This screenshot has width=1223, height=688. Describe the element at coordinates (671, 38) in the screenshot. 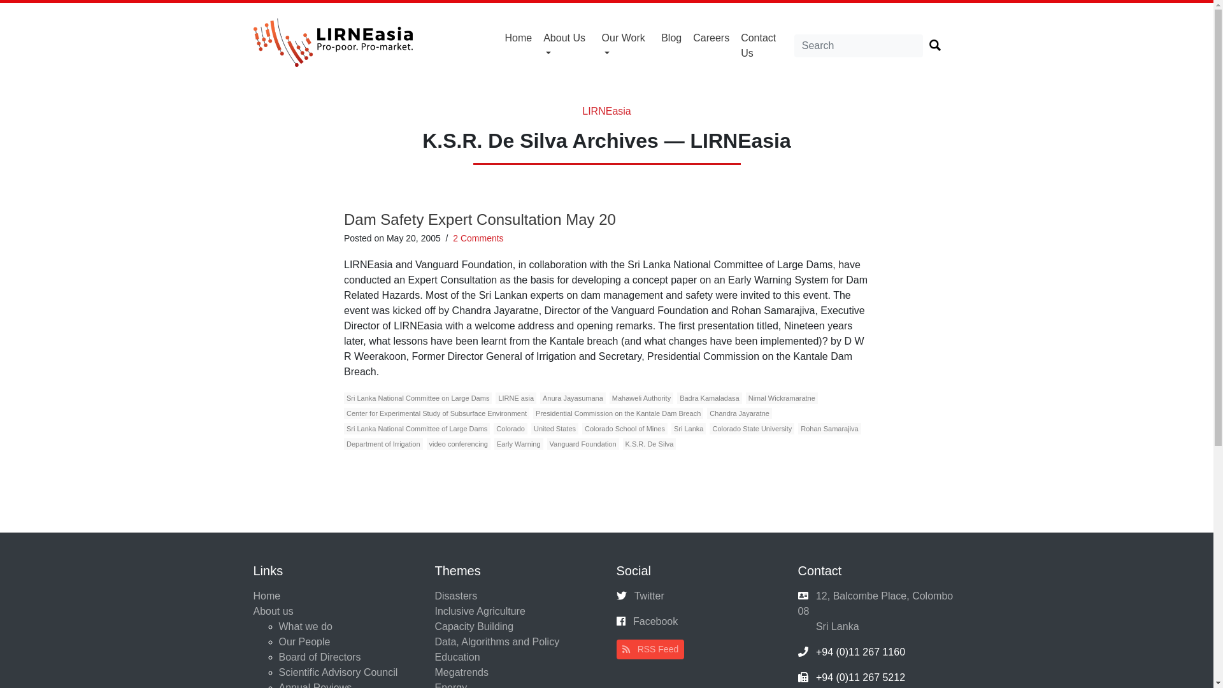

I see `Blog` at that location.